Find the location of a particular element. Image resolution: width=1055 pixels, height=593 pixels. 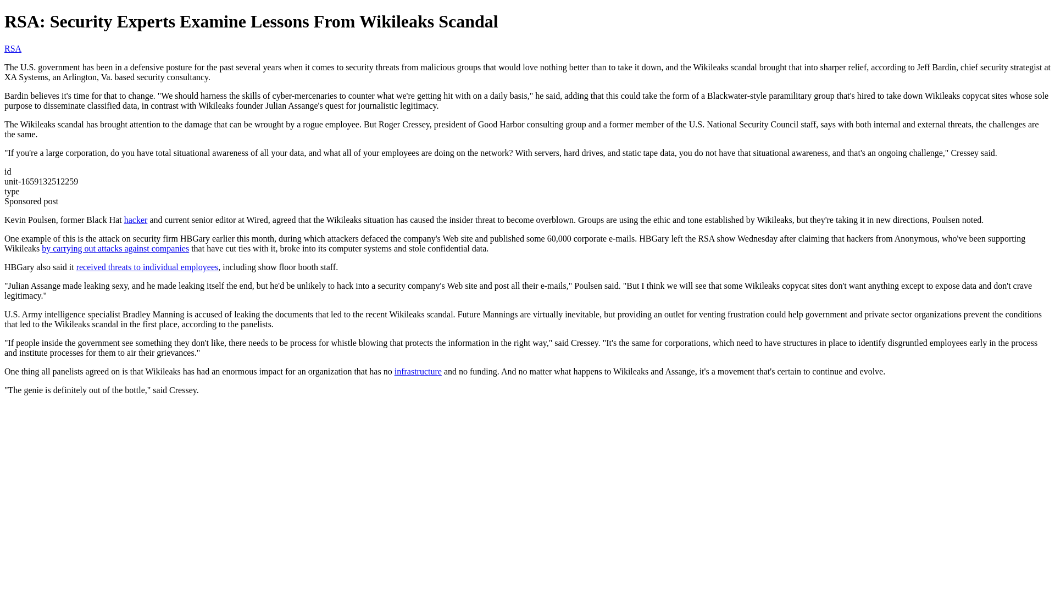

RSA is located at coordinates (12, 48).